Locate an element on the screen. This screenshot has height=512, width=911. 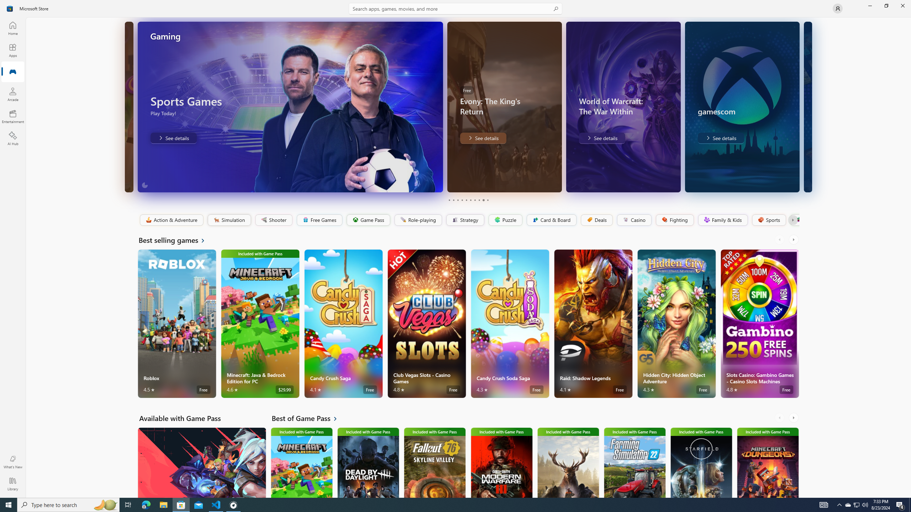
AI Hub is located at coordinates (13, 138).